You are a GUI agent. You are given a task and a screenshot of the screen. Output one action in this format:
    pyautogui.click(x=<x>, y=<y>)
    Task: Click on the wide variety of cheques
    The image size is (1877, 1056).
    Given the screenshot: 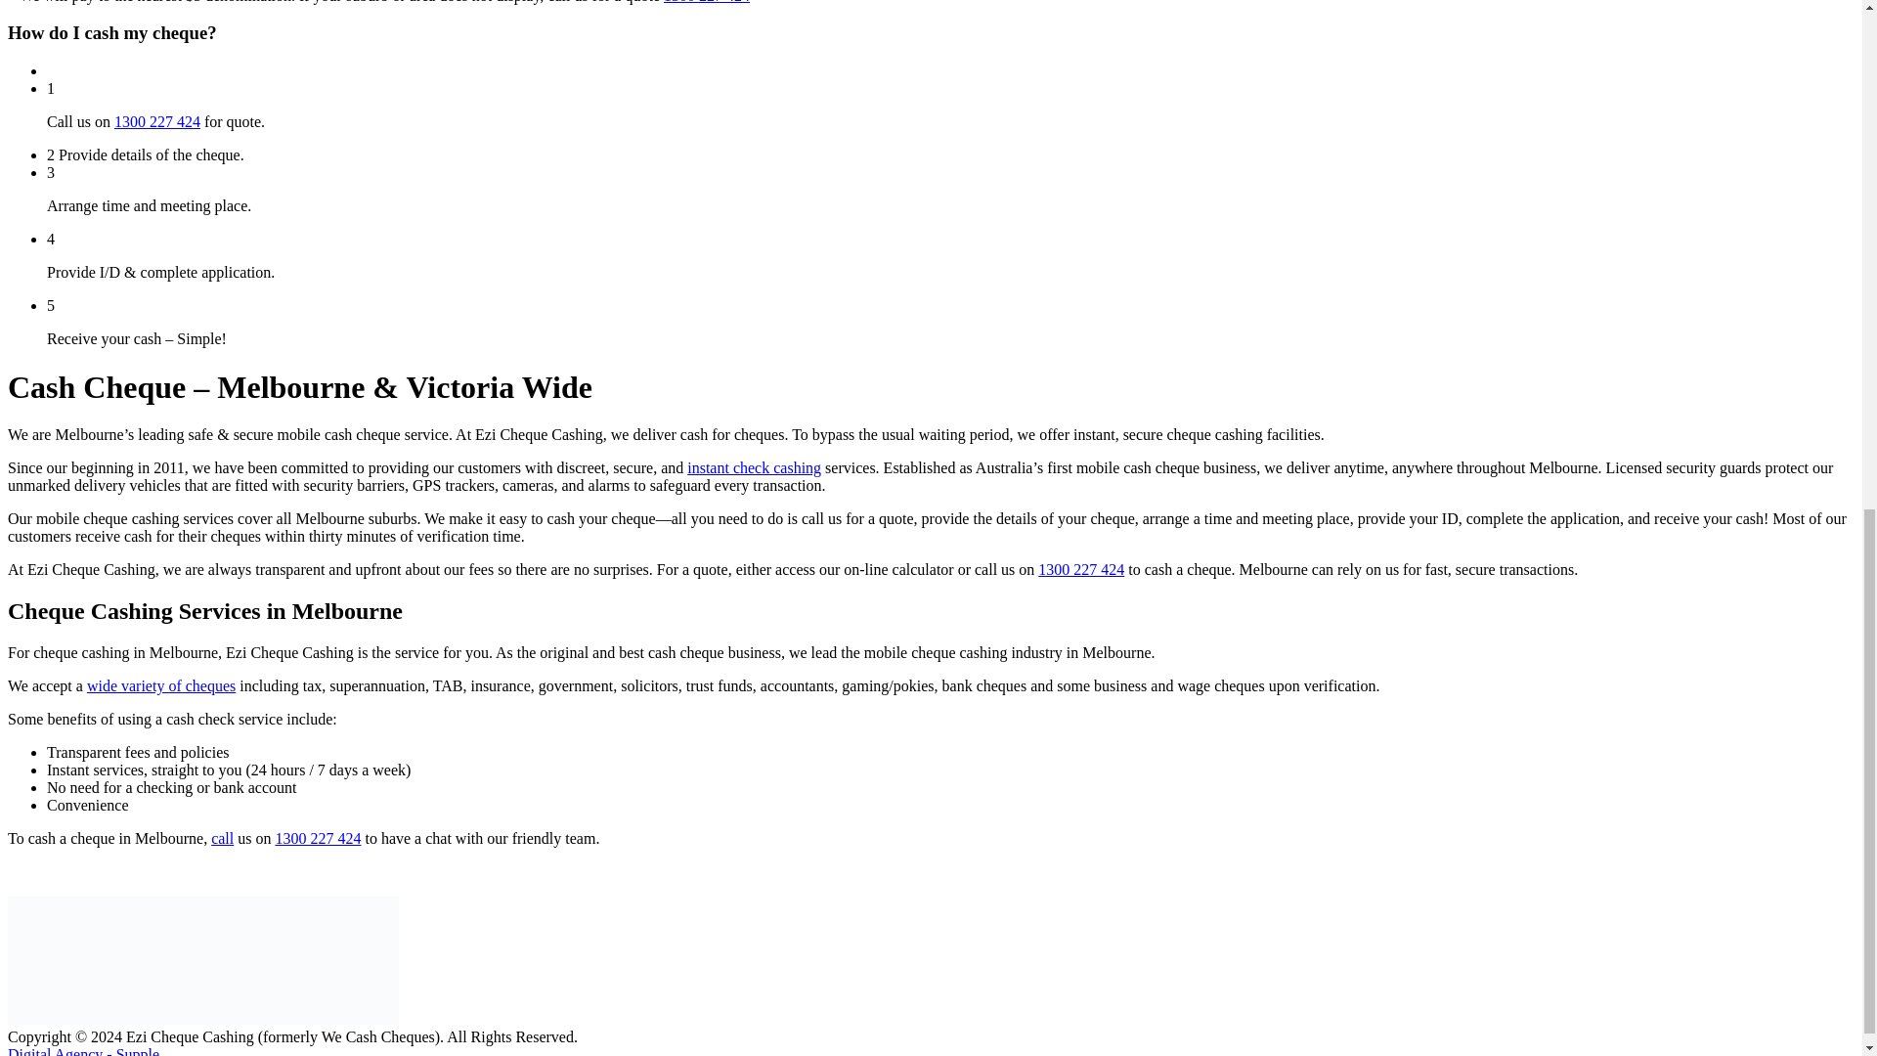 What is the action you would take?
    pyautogui.click(x=160, y=685)
    